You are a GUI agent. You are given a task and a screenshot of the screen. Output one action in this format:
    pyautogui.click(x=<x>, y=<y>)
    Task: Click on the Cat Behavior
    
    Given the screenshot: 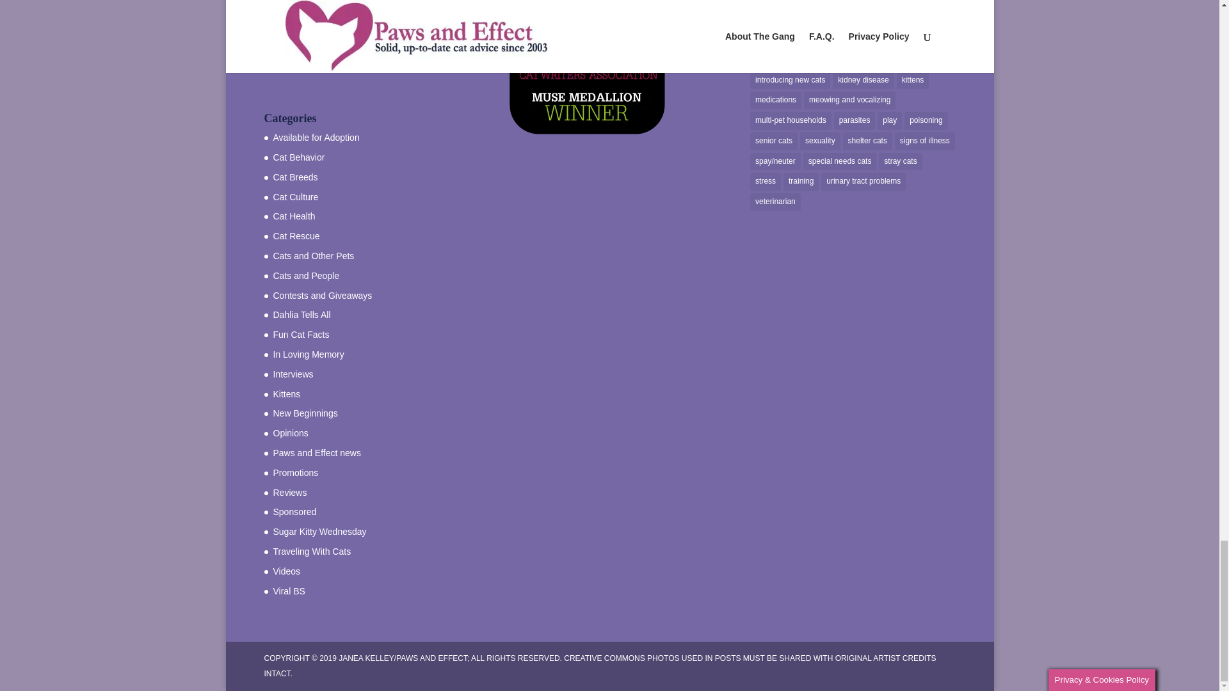 What is the action you would take?
    pyautogui.click(x=298, y=157)
    